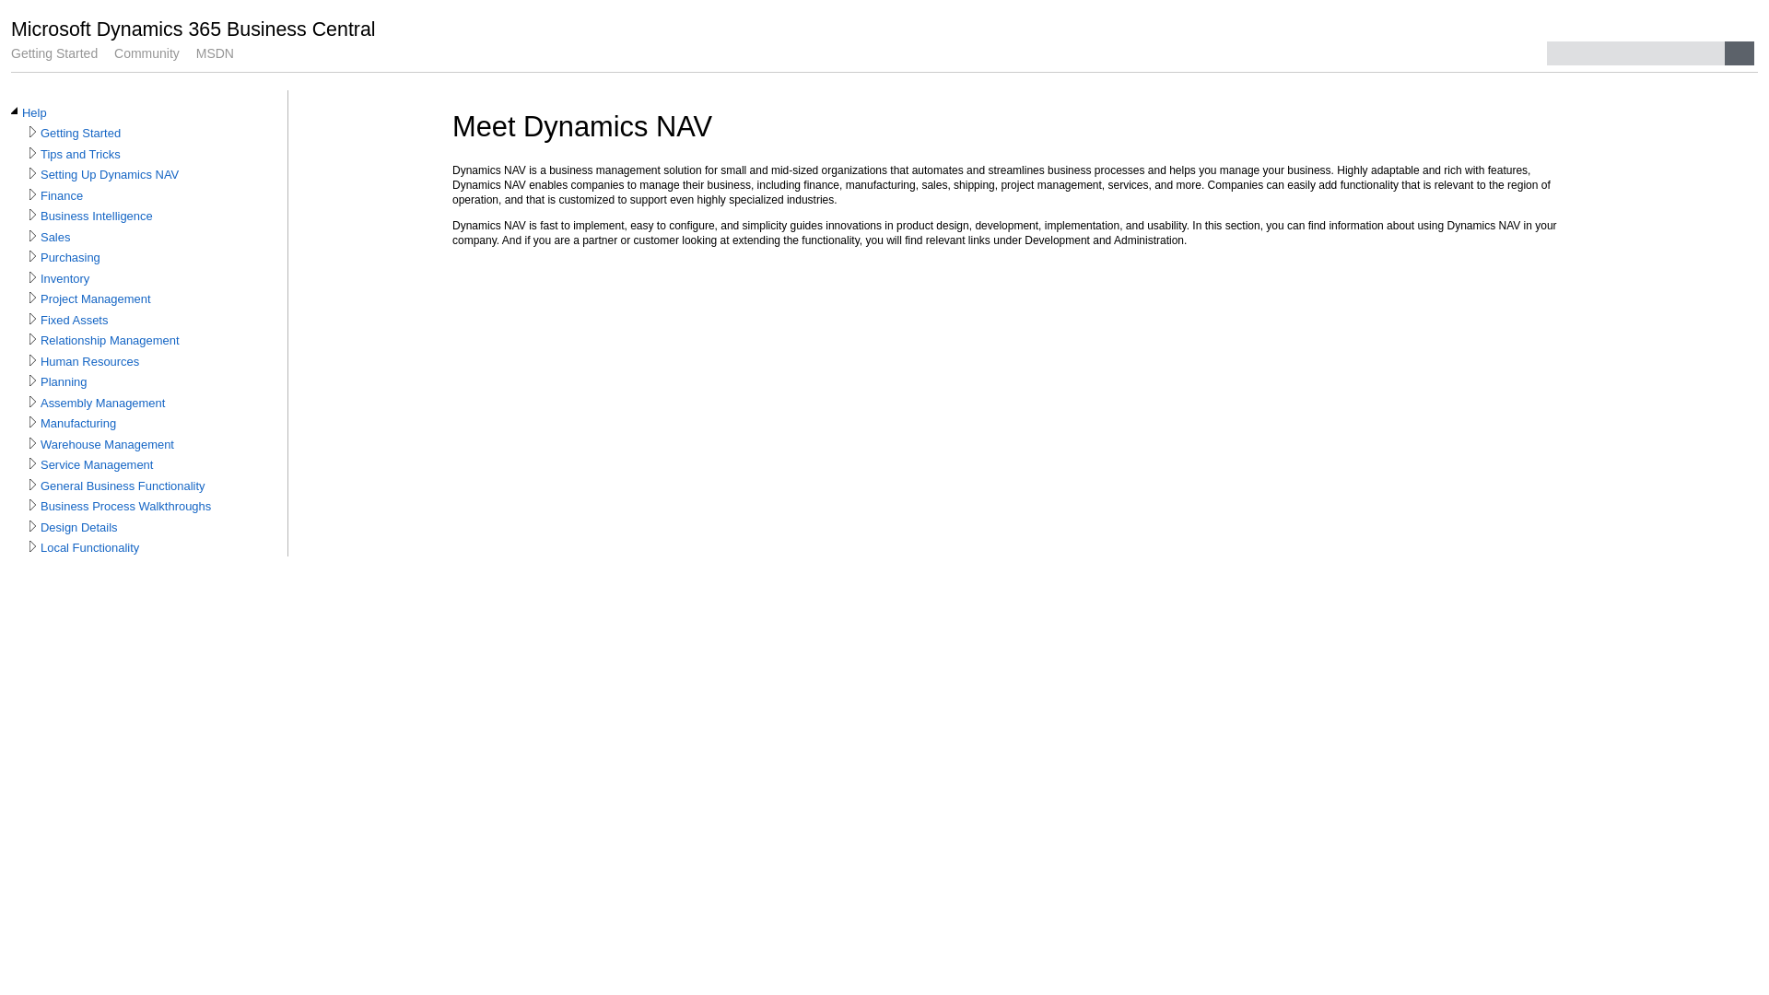  What do you see at coordinates (216, 53) in the screenshot?
I see `MSDN` at bounding box center [216, 53].